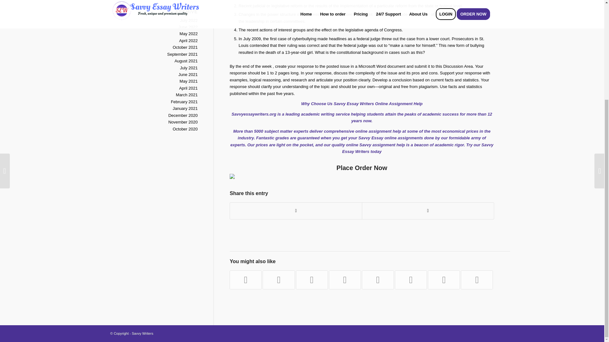 Image resolution: width=609 pixels, height=342 pixels. Describe the element at coordinates (444, 280) in the screenshot. I see `Assignment Help Media And Sexism Savvy Essay Writers` at that location.